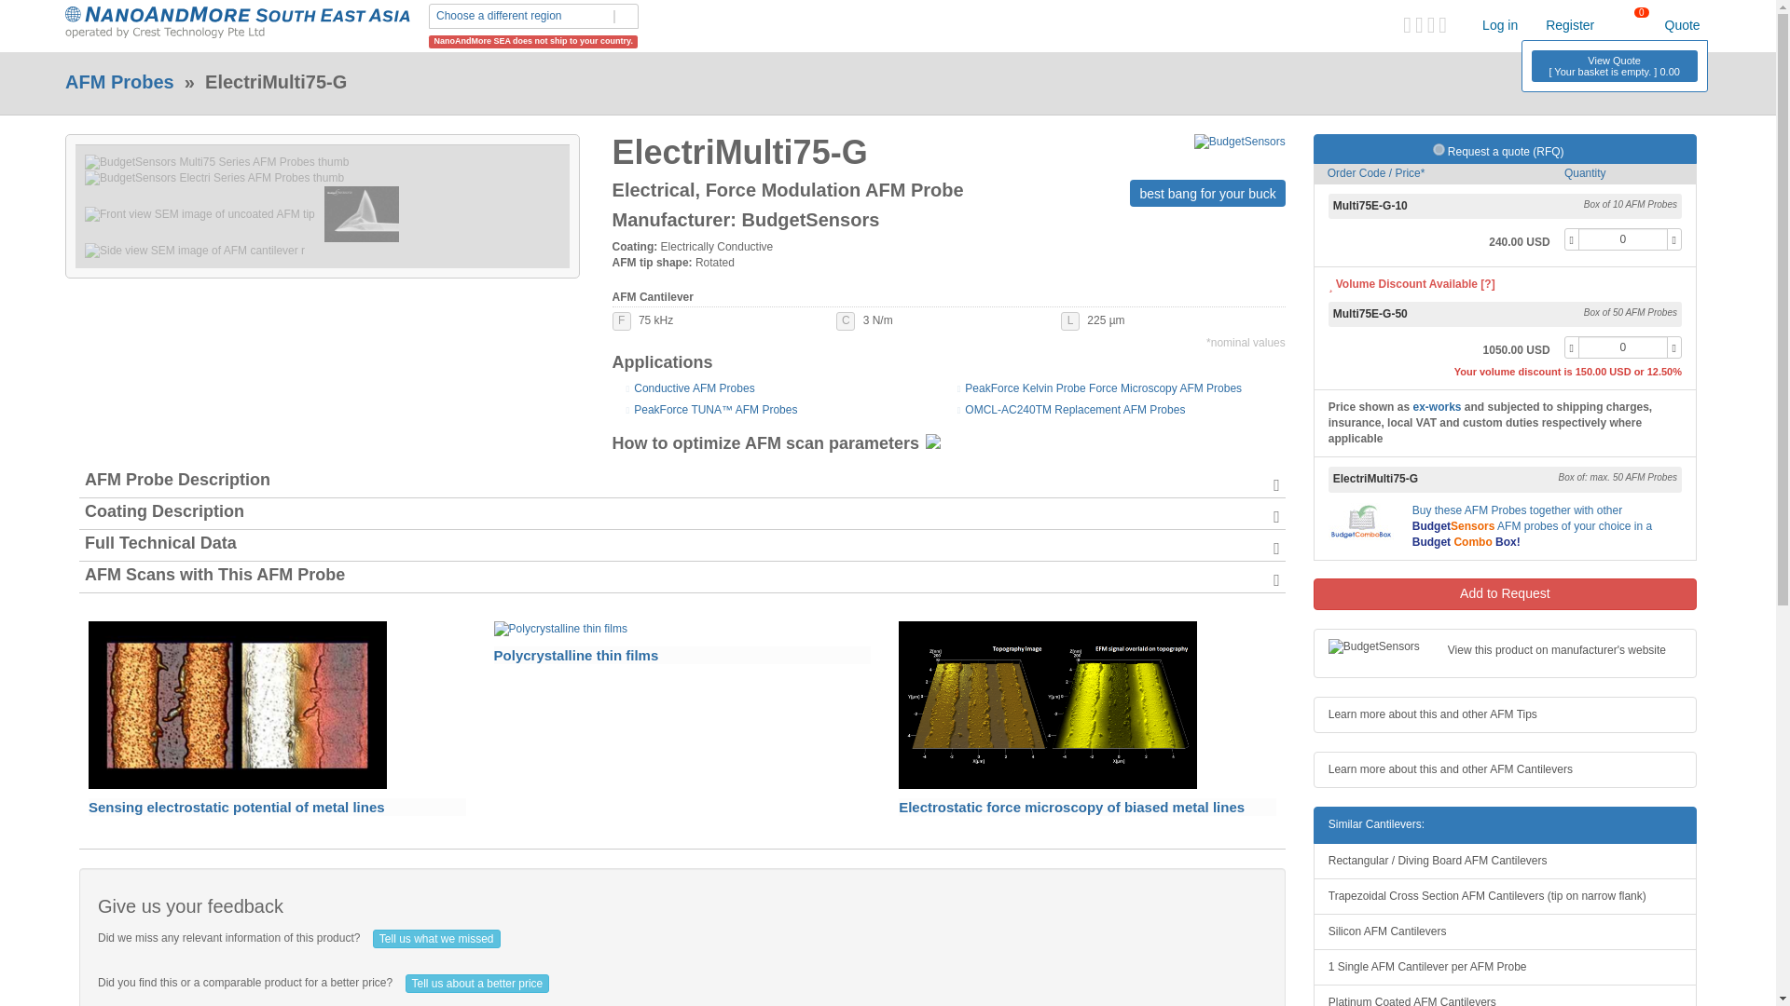  Describe the element at coordinates (560, 629) in the screenshot. I see `Polycrystalline thin films` at that location.